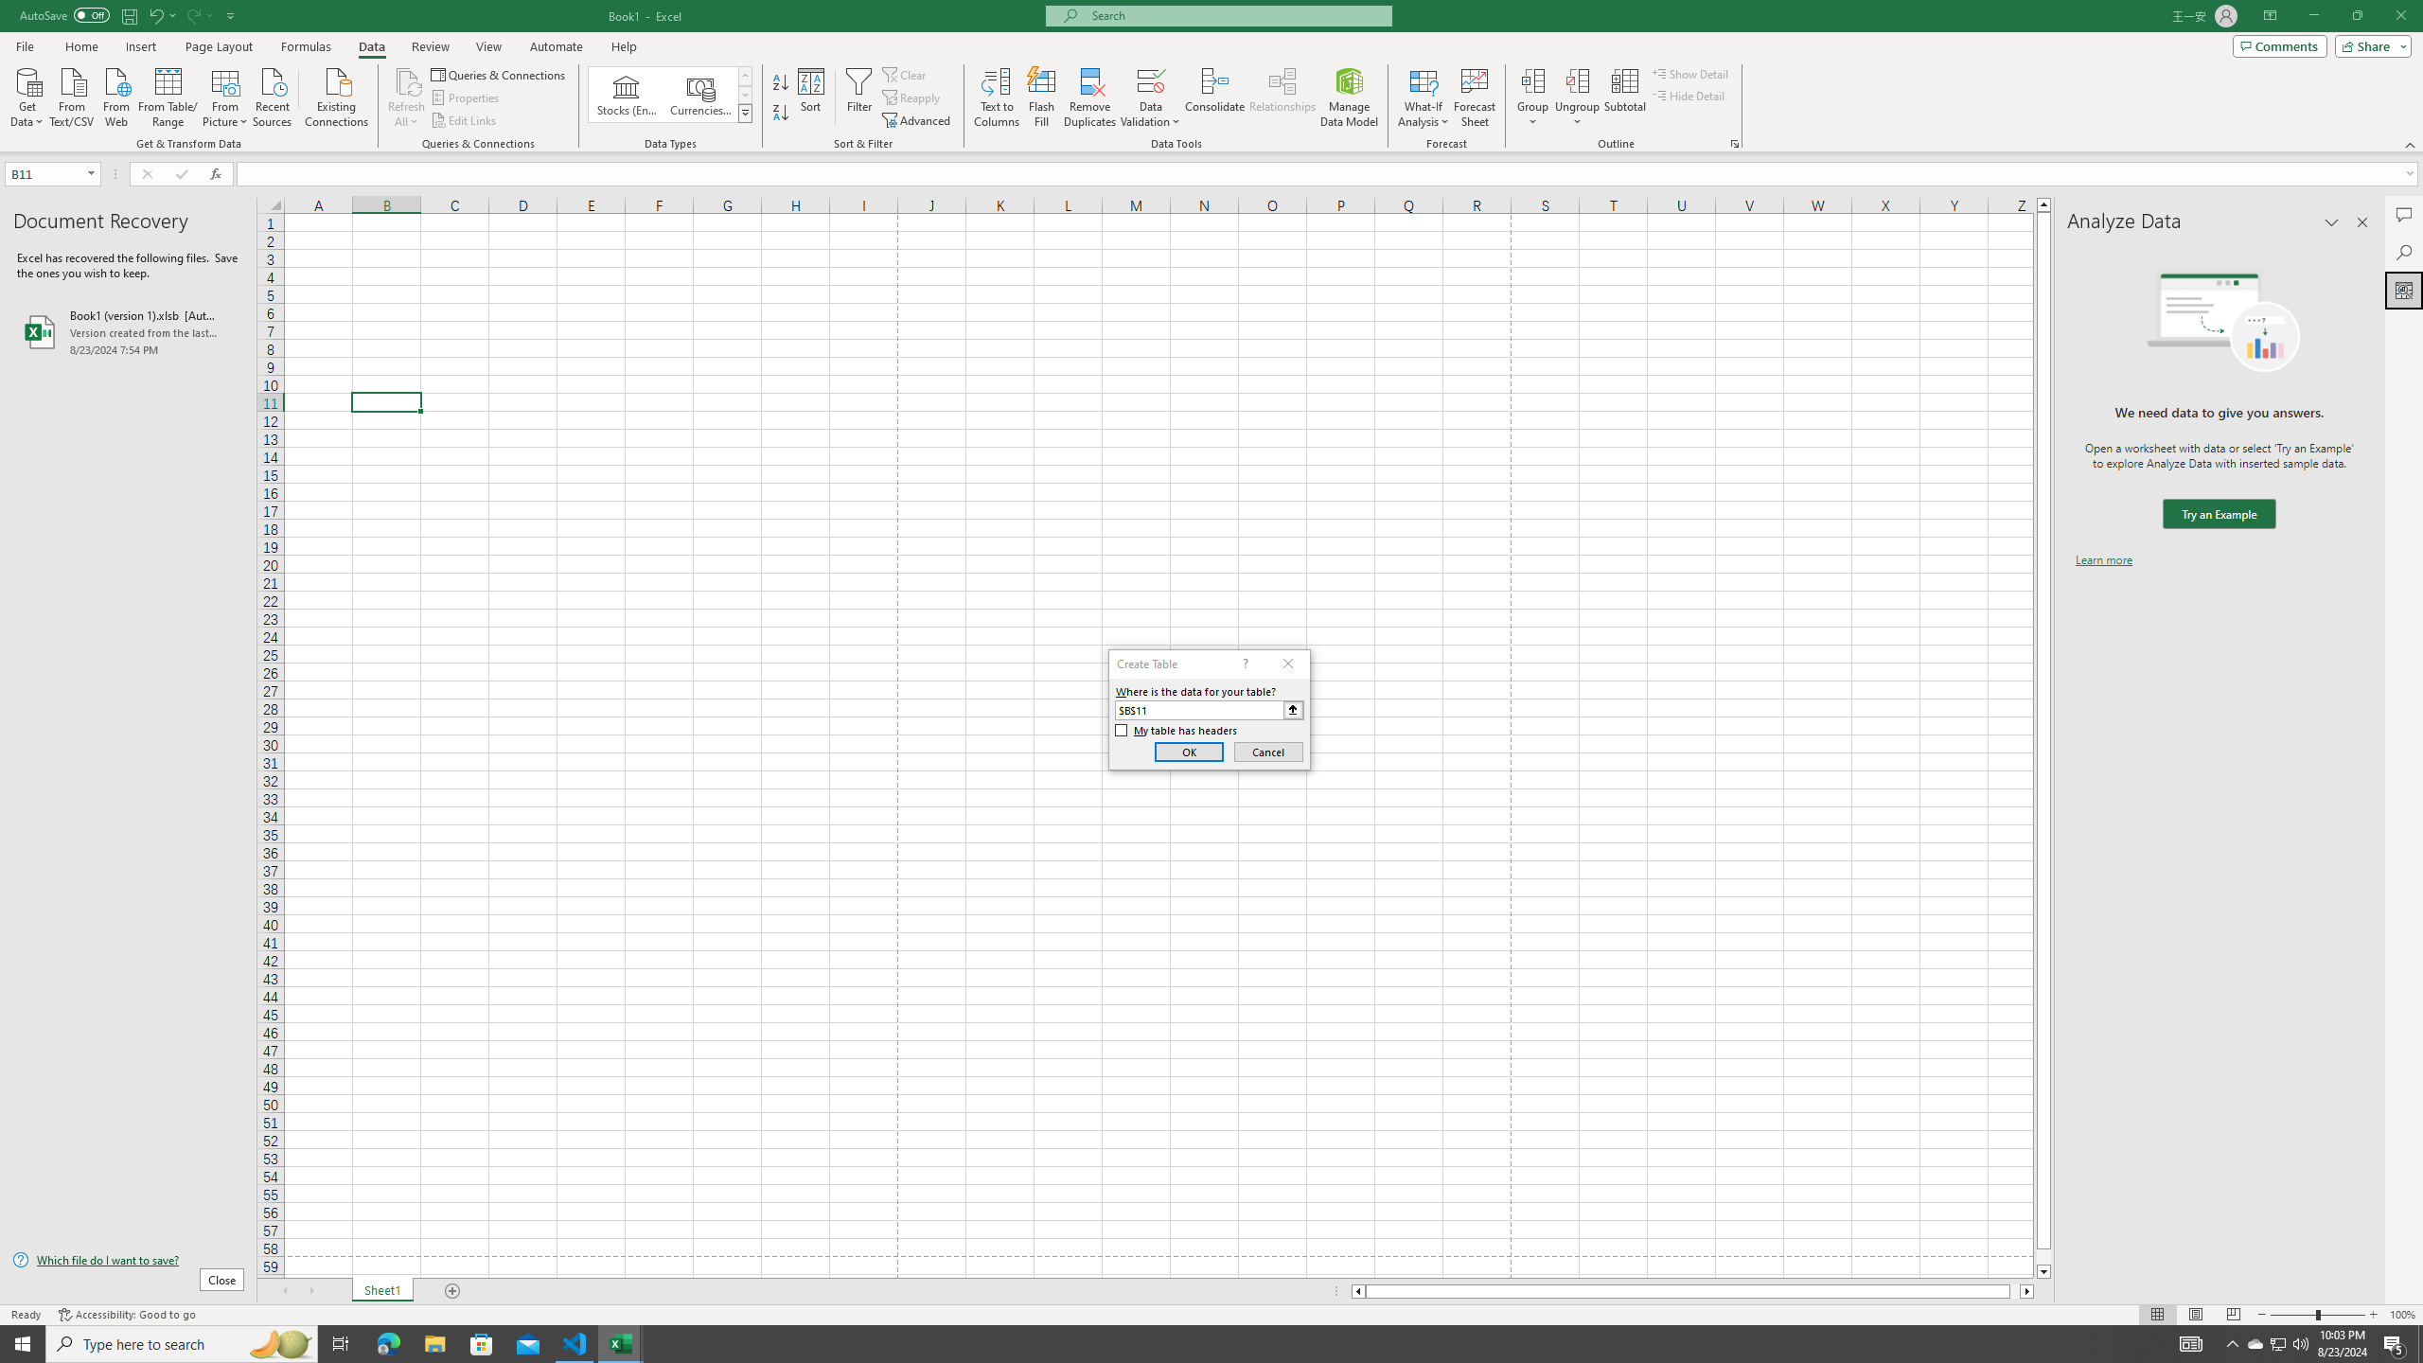 The width and height of the screenshot is (2423, 1363). What do you see at coordinates (2370, 45) in the screenshot?
I see `Share` at bounding box center [2370, 45].